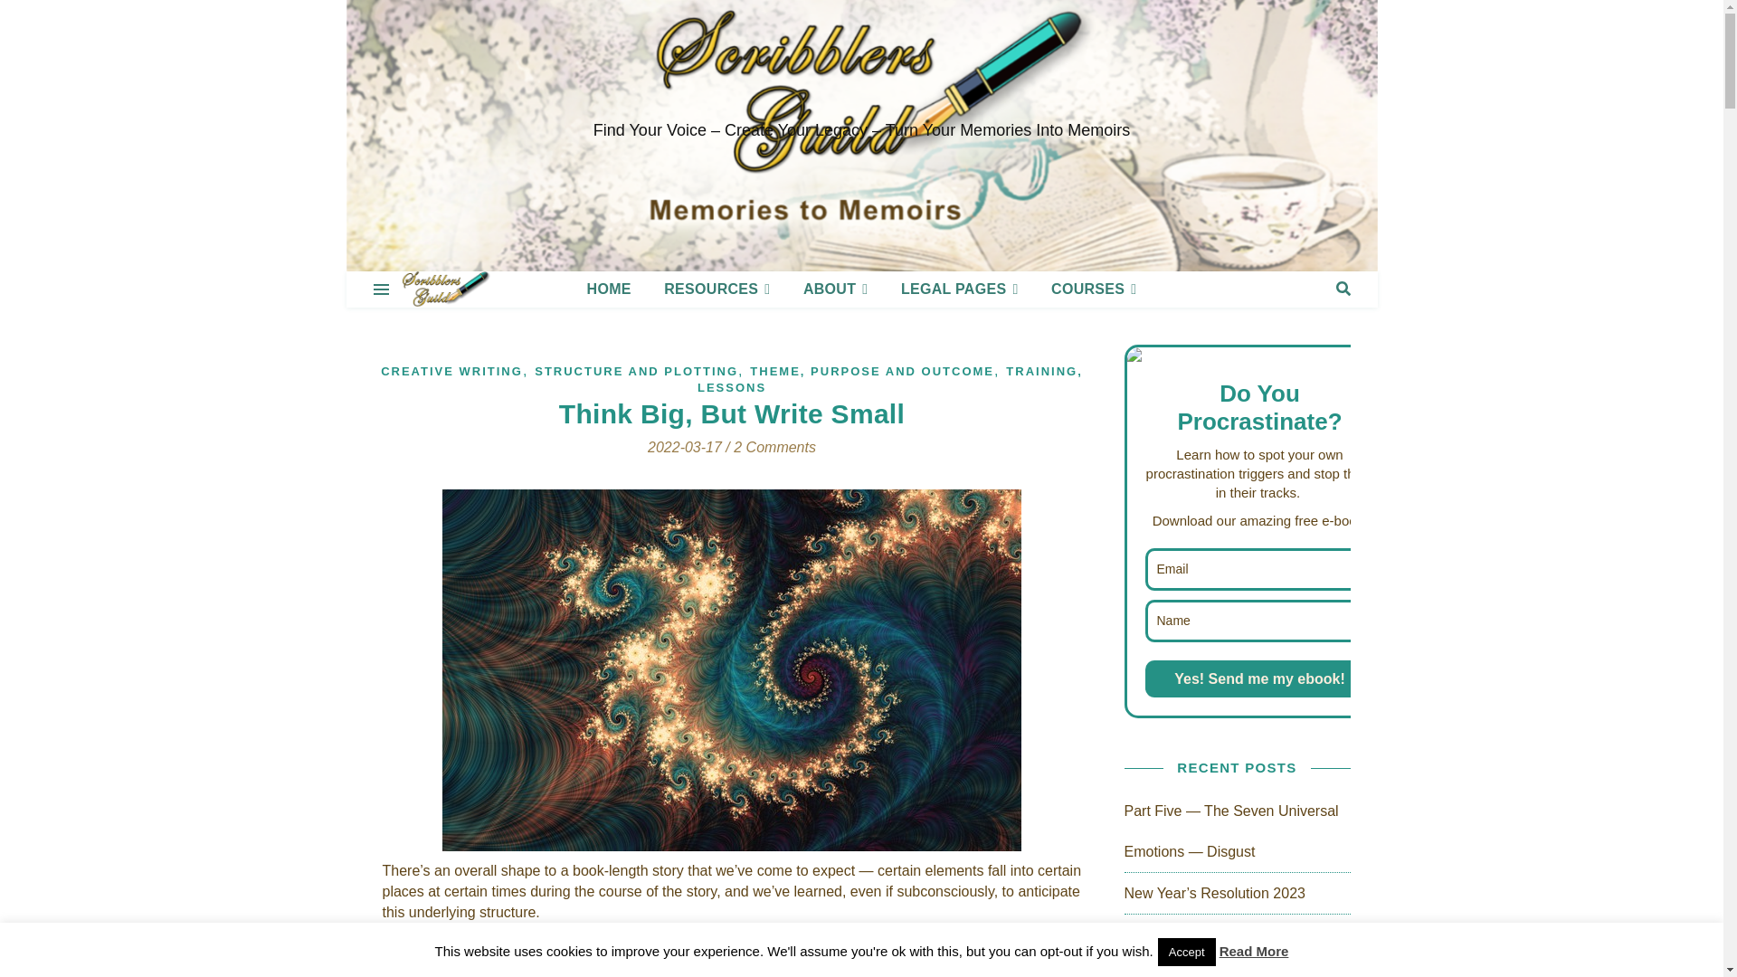  Describe the element at coordinates (616, 289) in the screenshot. I see `HOME` at that location.